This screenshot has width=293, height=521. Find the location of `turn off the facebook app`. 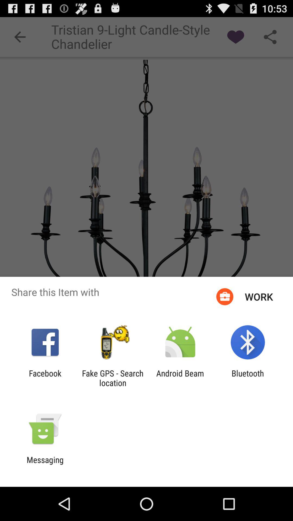

turn off the facebook app is located at coordinates (45, 378).